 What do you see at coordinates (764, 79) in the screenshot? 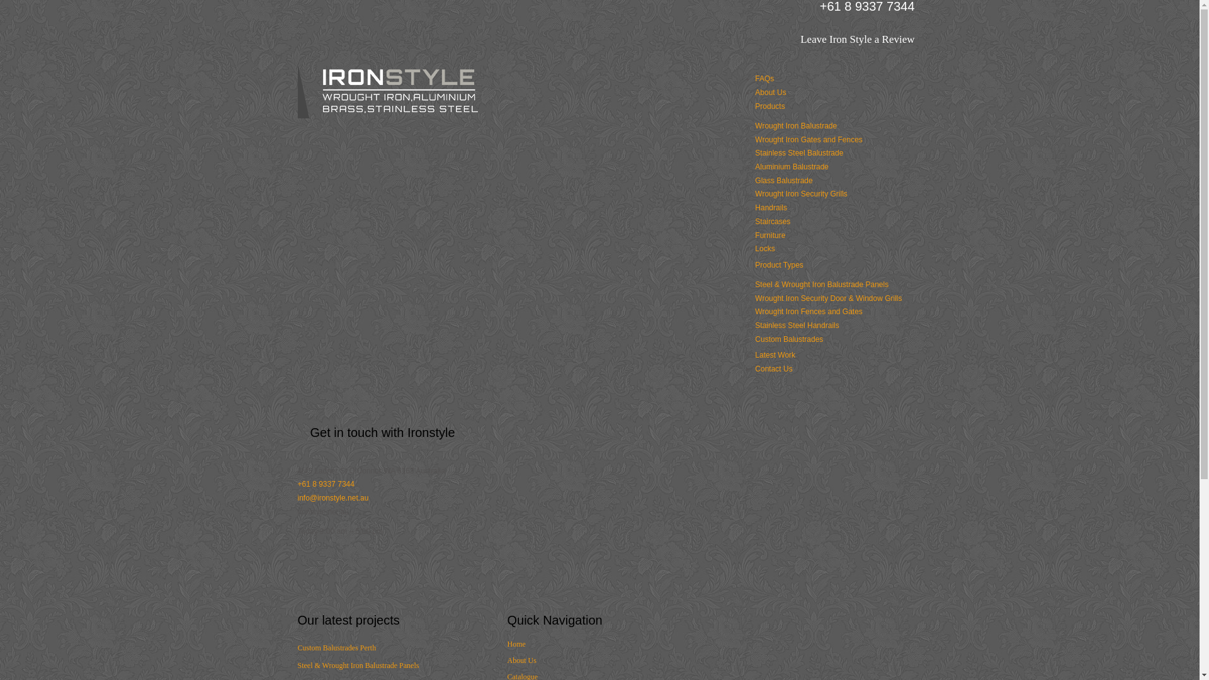
I see `FAQs` at bounding box center [764, 79].